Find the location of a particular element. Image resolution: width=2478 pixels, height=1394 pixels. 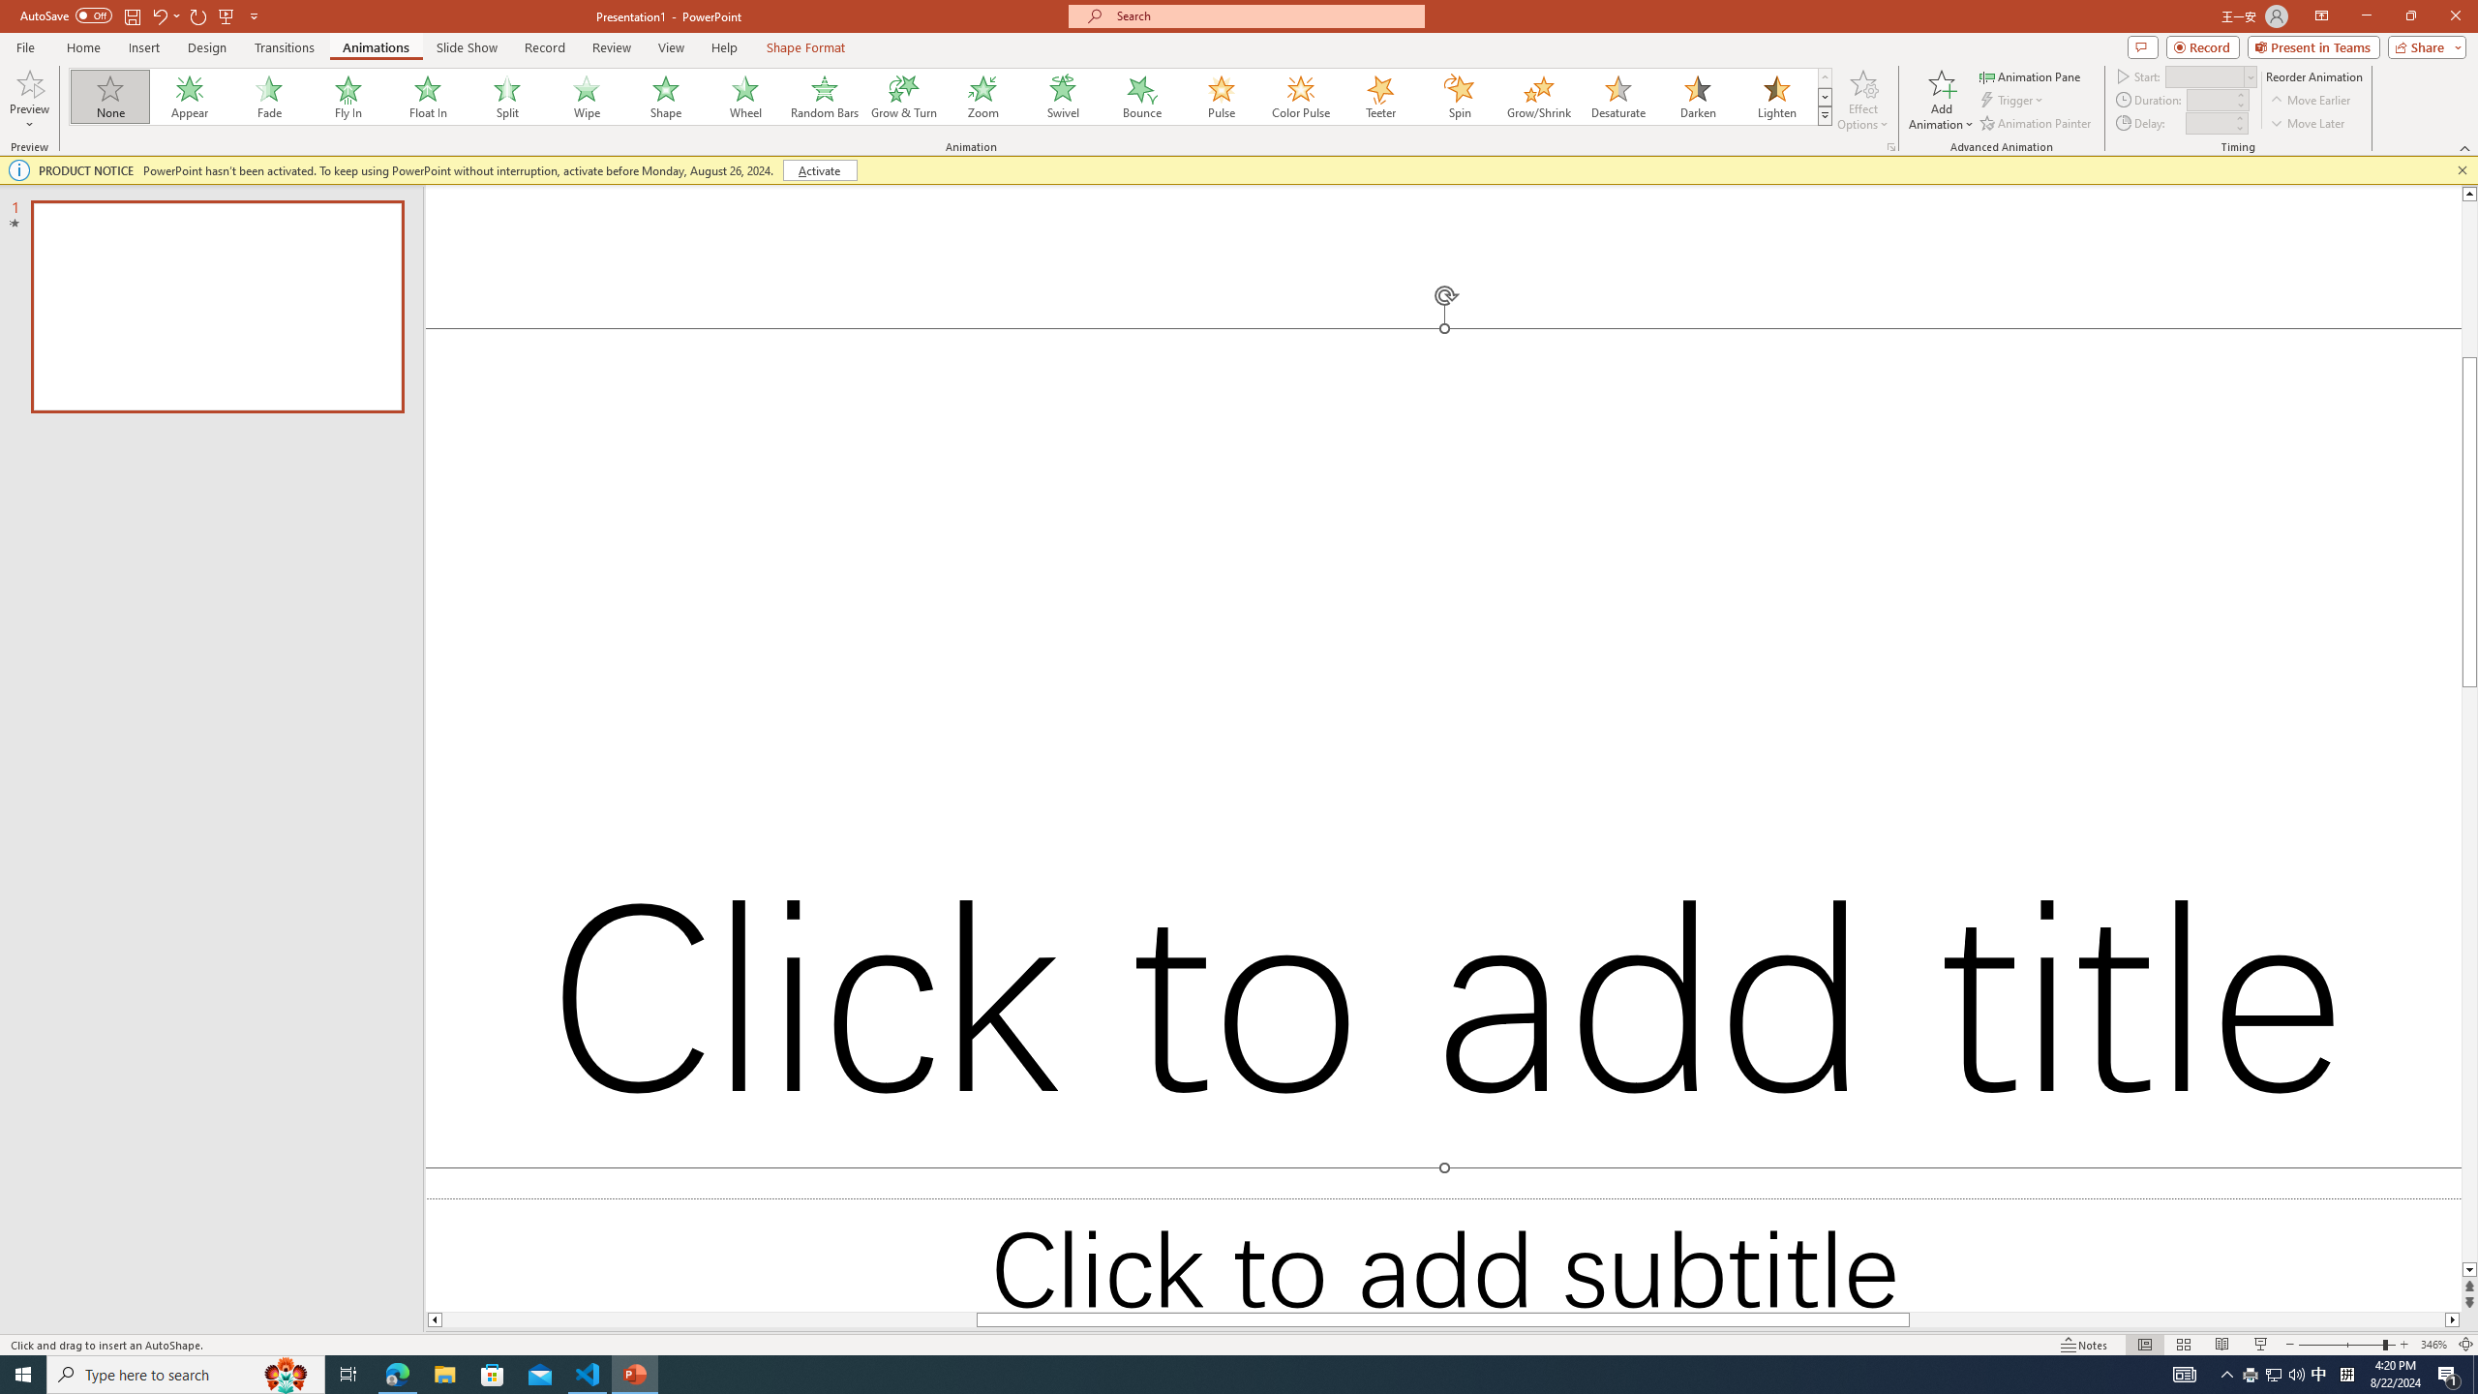

Appear is located at coordinates (191, 97).